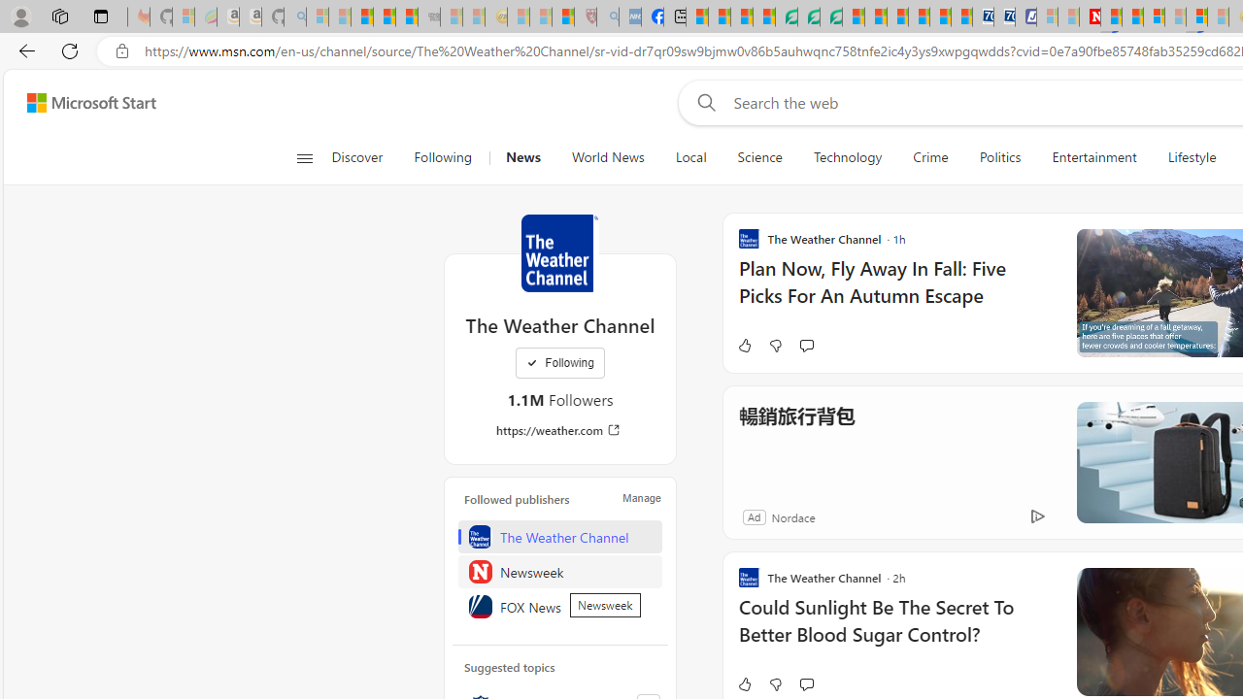 This screenshot has height=699, width=1243. I want to click on The Weather Channel, so click(560, 536).